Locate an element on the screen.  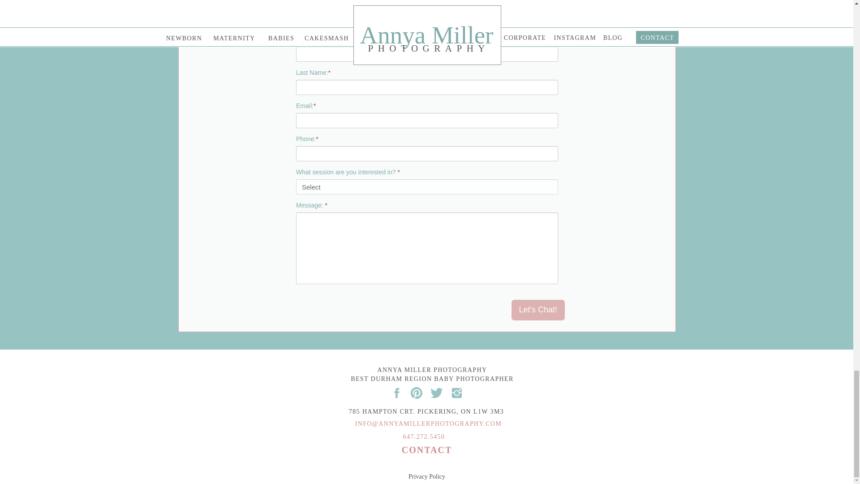
785 HAMPTON CRT. PICKERING, ON L1W 3M3 is located at coordinates (426, 412).